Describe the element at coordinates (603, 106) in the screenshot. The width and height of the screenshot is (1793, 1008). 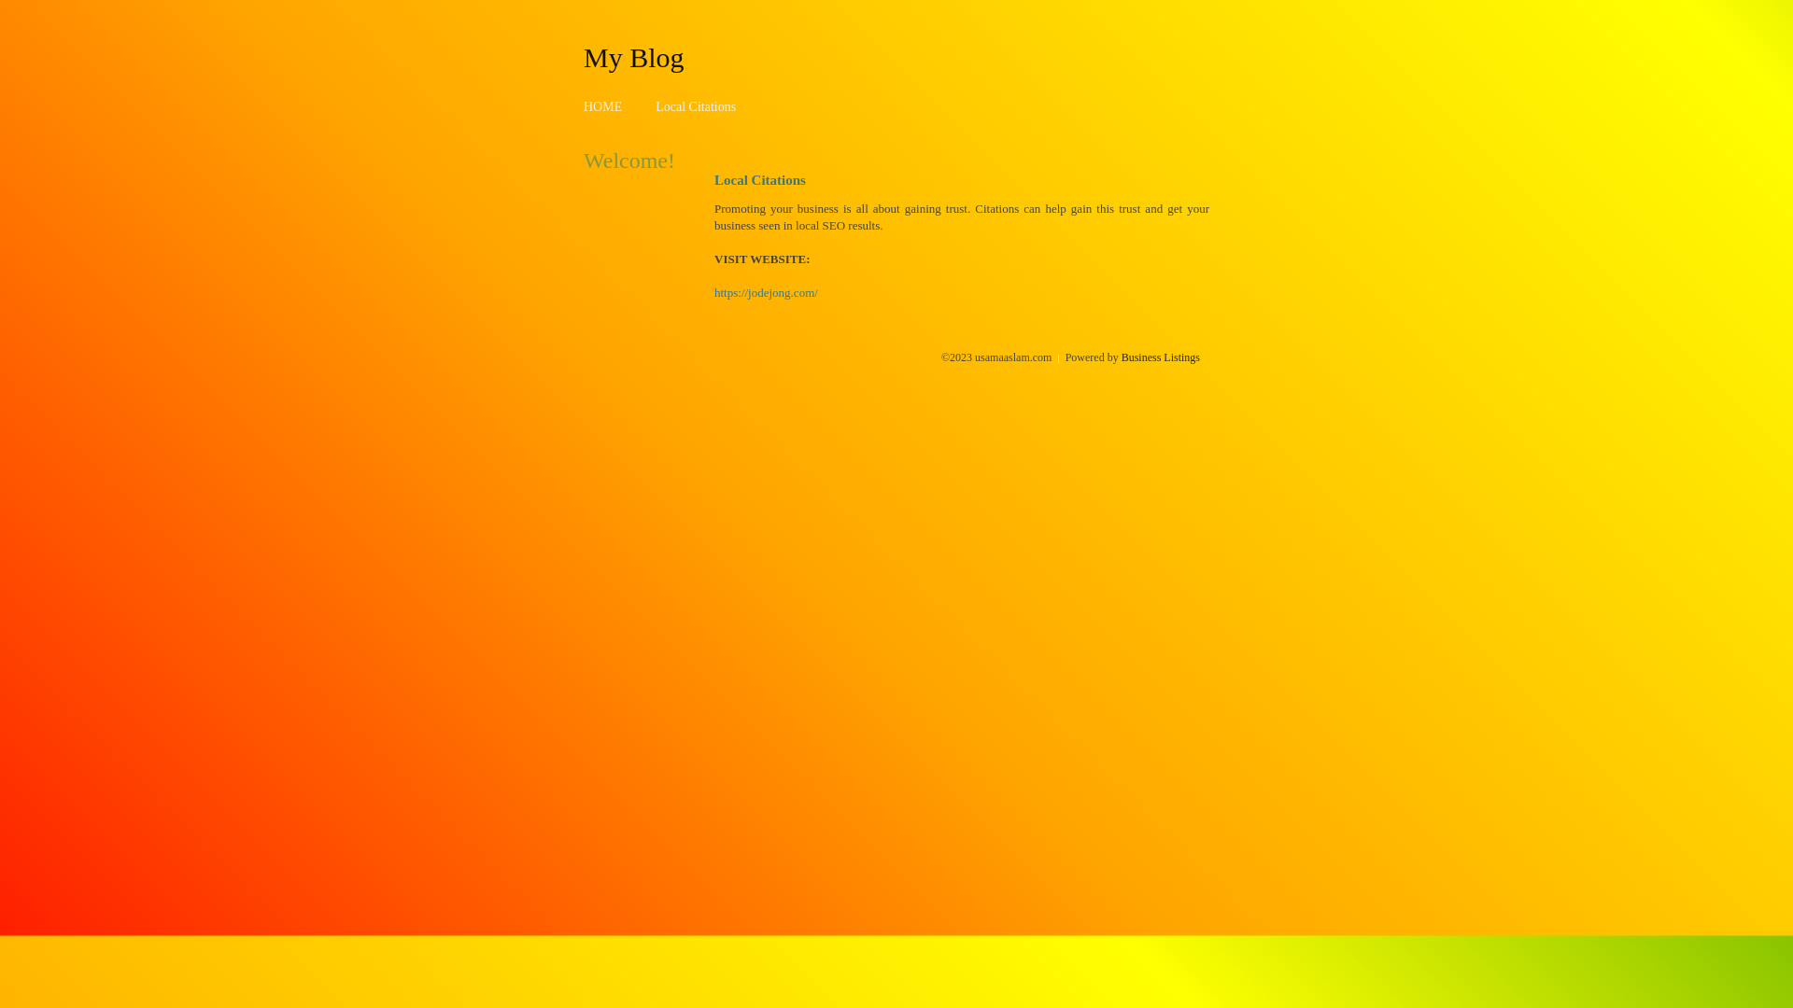
I see `HOME` at that location.